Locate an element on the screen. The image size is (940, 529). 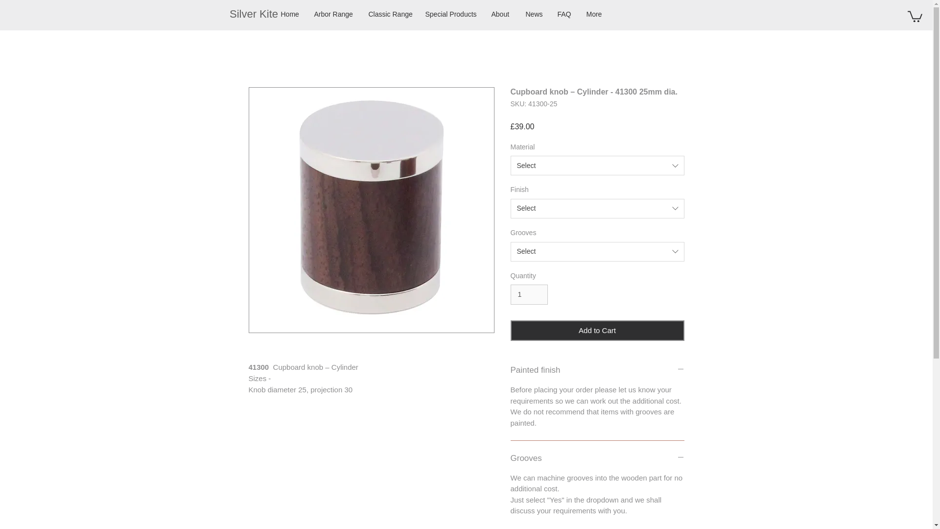
Arbor Range is located at coordinates (333, 14).